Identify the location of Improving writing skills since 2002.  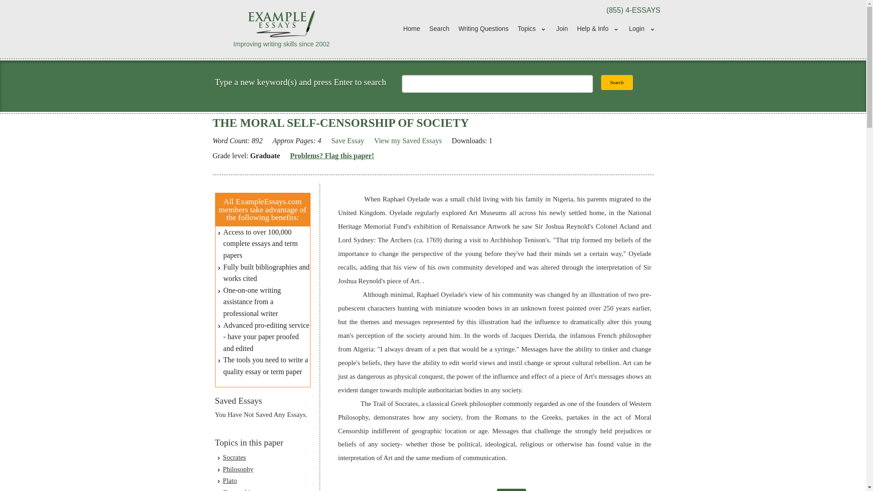
(282, 29).